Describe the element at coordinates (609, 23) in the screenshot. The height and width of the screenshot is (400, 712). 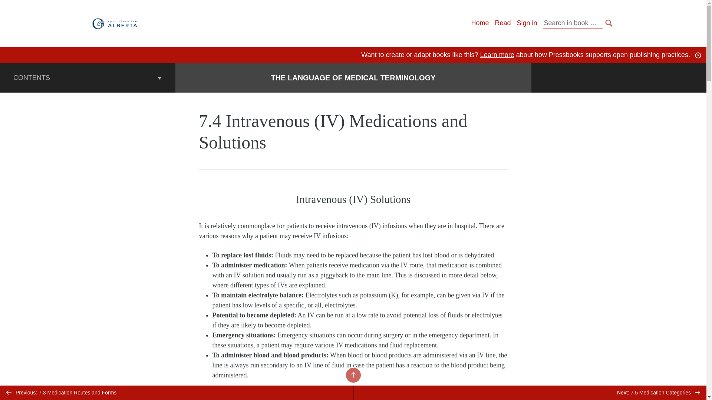
I see `SEARCH` at that location.